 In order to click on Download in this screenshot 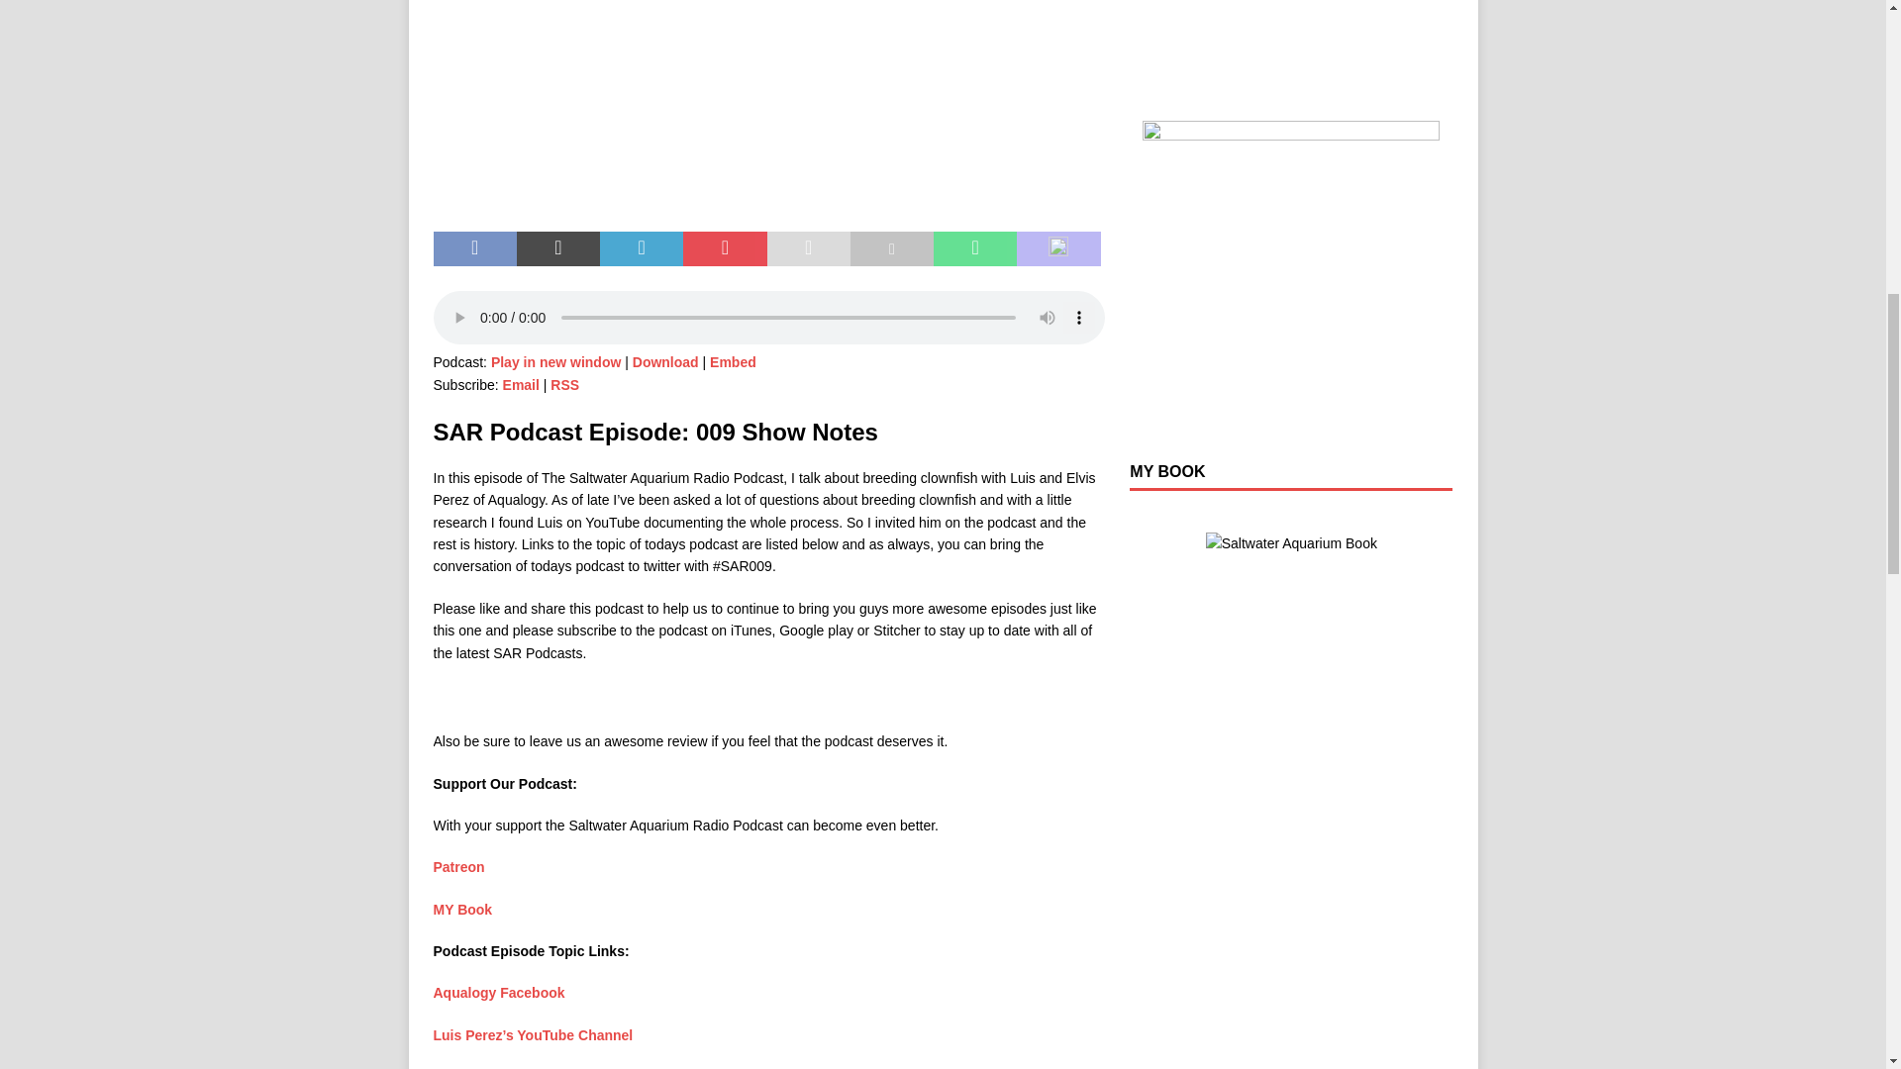, I will do `click(665, 361)`.